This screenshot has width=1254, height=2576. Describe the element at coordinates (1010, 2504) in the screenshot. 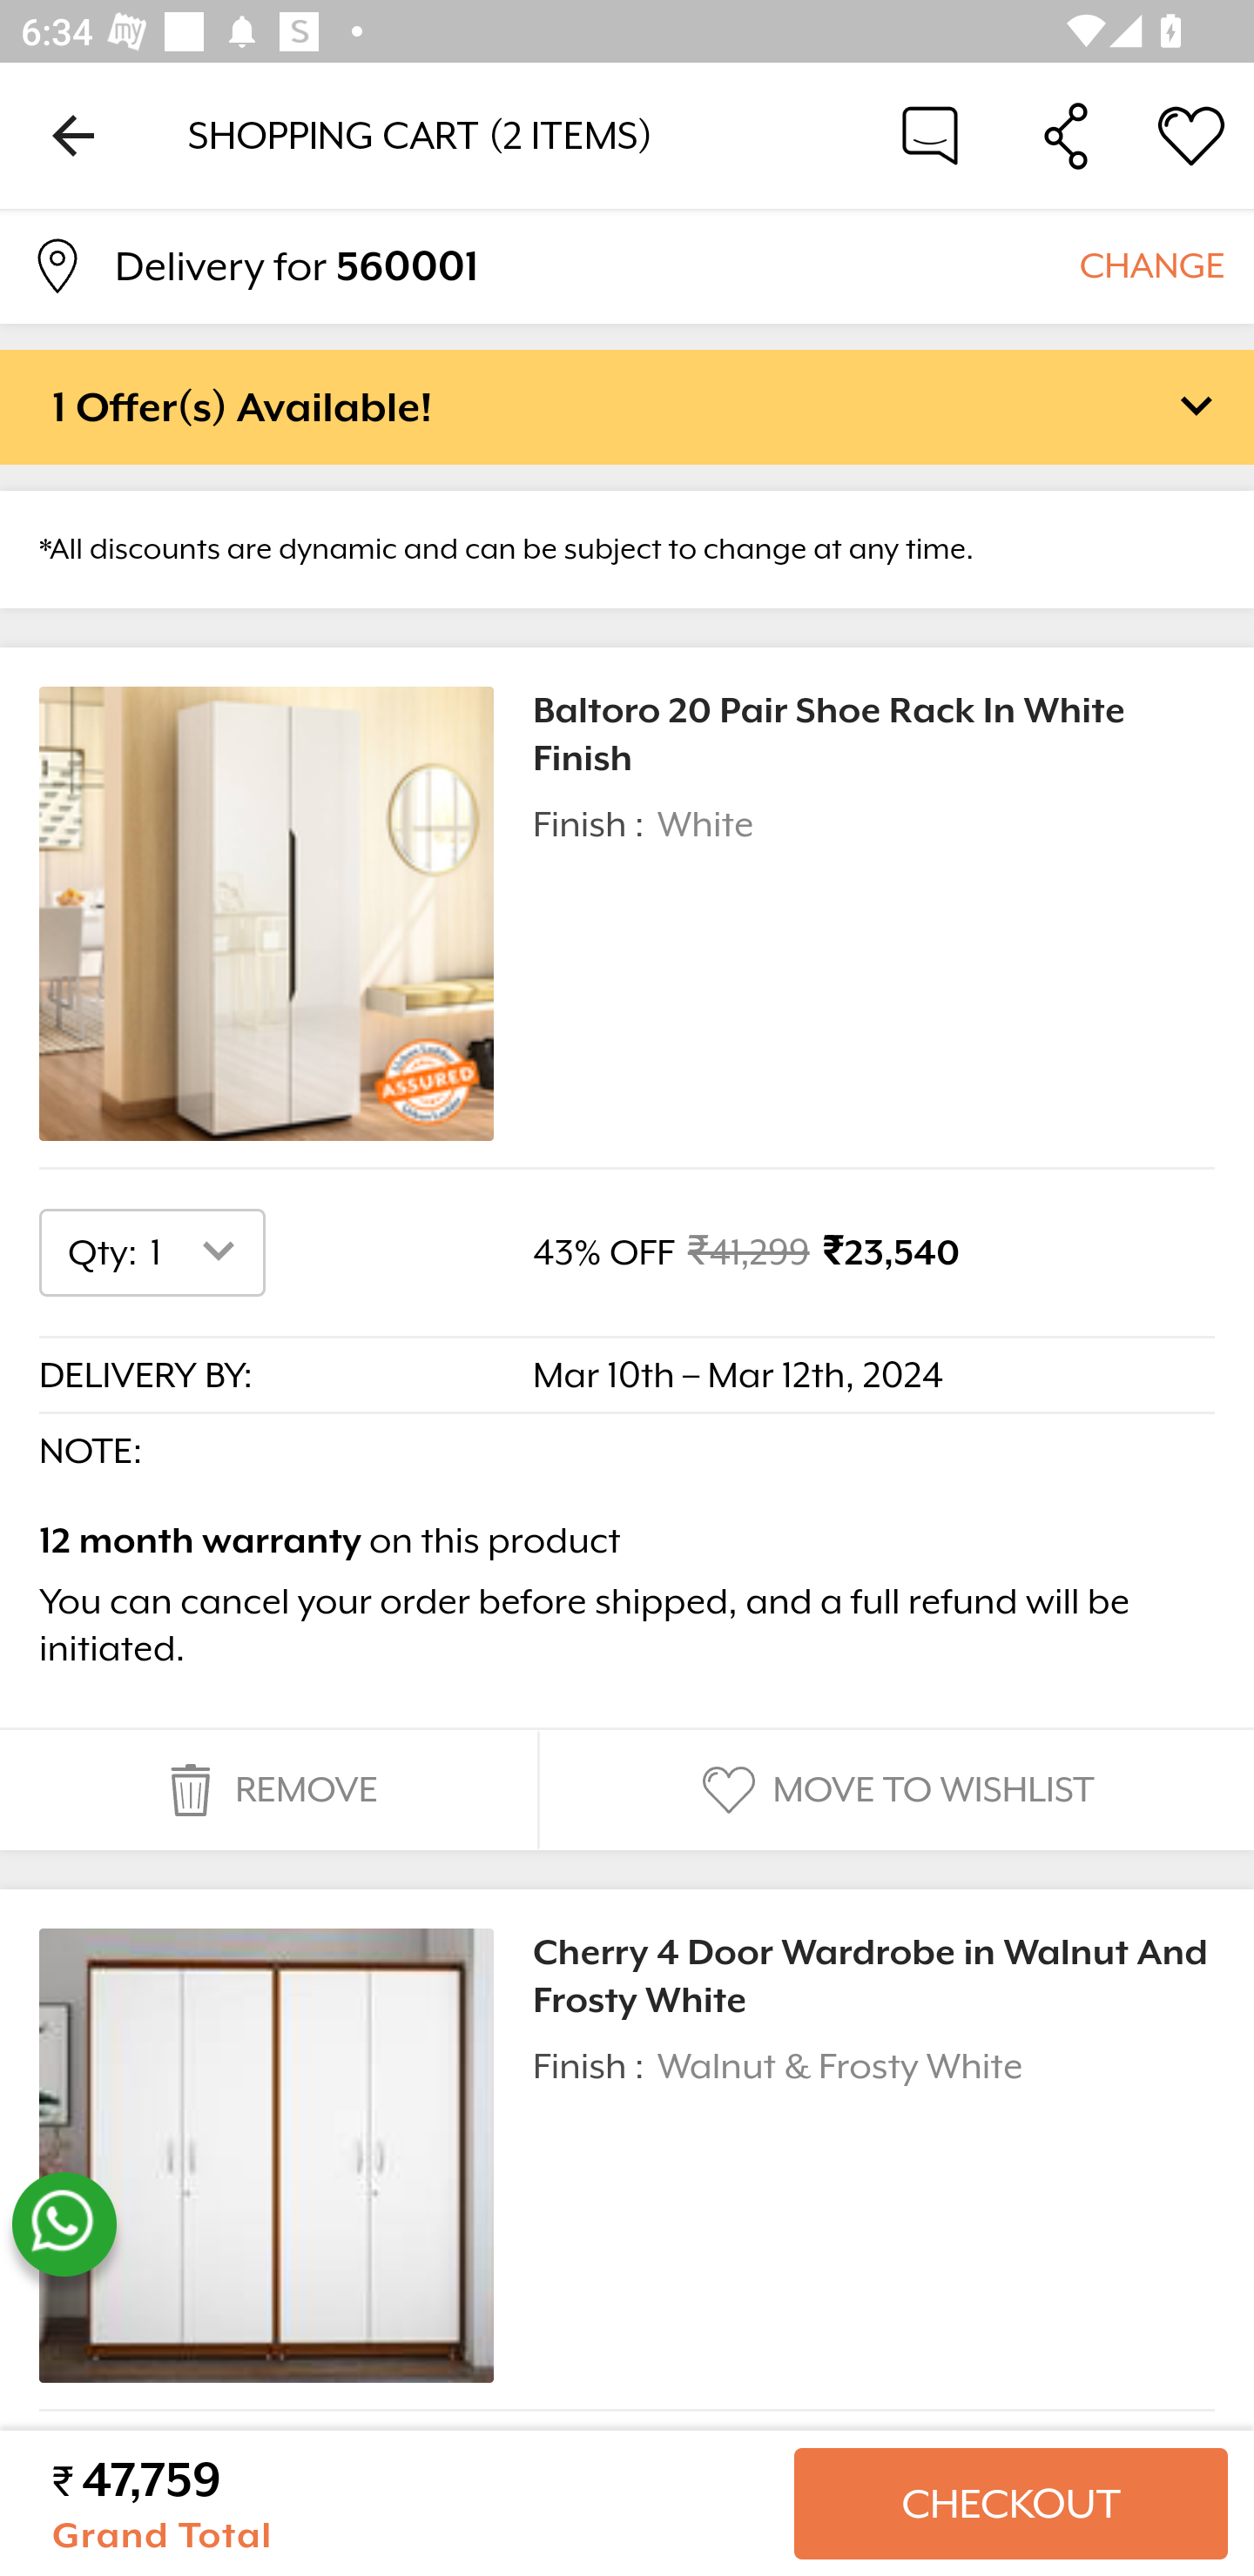

I see `CHECKOUT` at that location.